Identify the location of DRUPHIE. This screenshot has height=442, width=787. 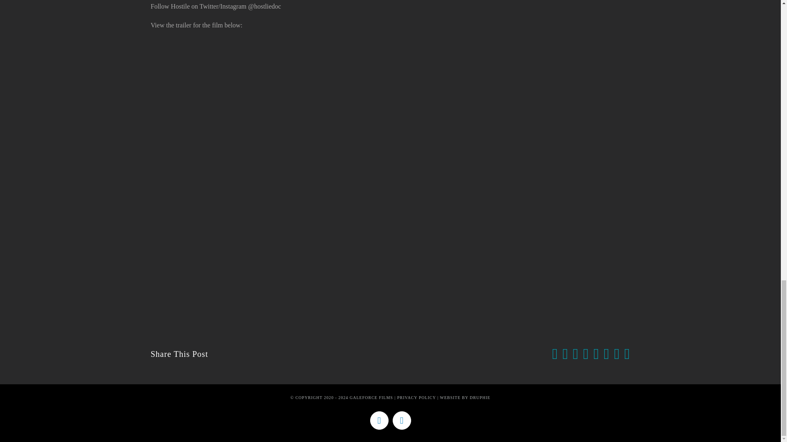
(480, 397).